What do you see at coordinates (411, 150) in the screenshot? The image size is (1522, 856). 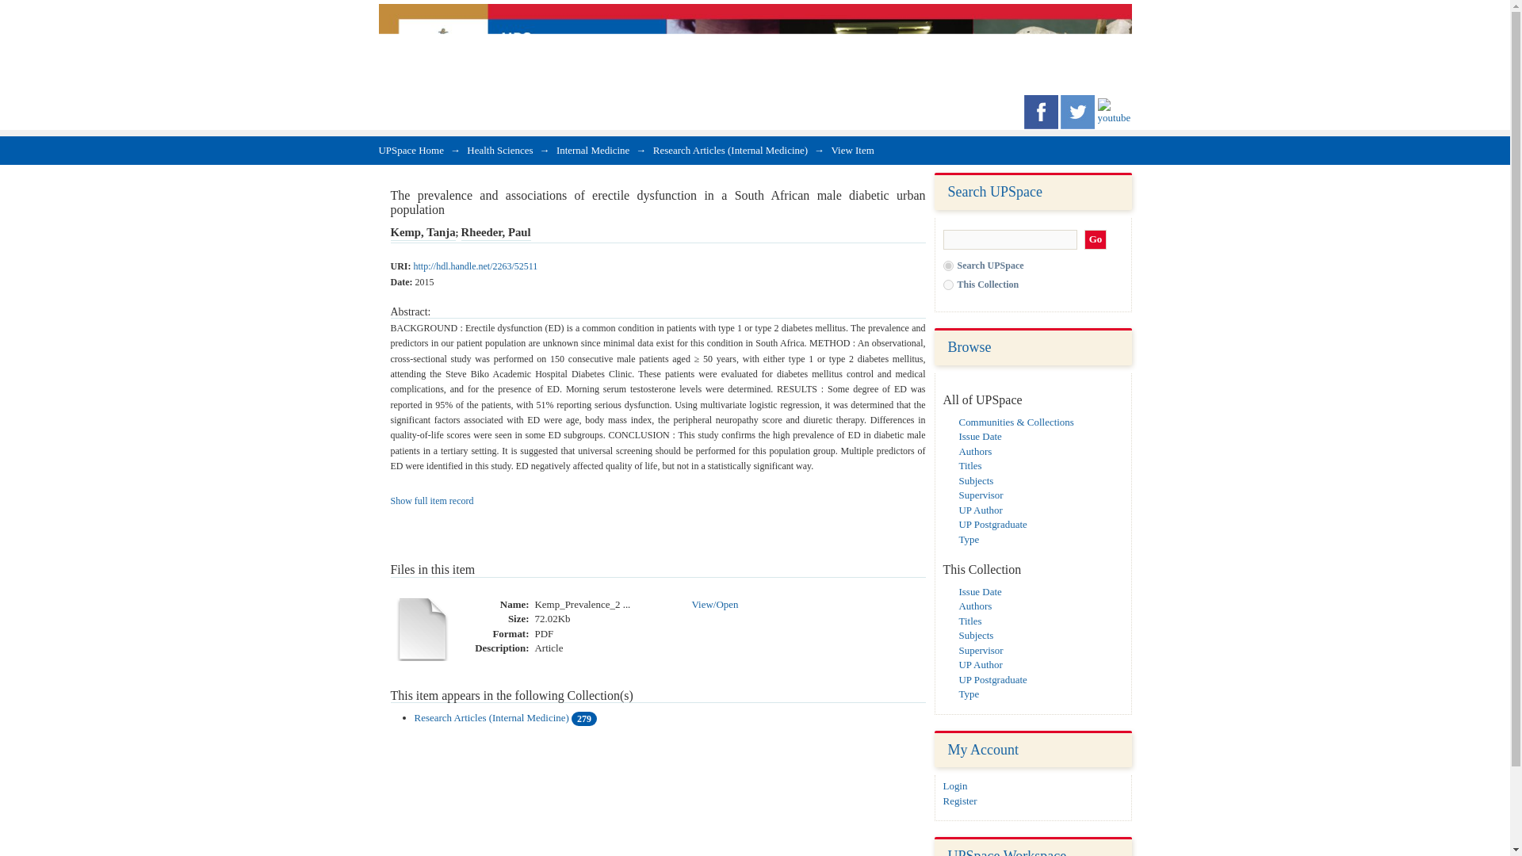 I see `UPSpace Home` at bounding box center [411, 150].